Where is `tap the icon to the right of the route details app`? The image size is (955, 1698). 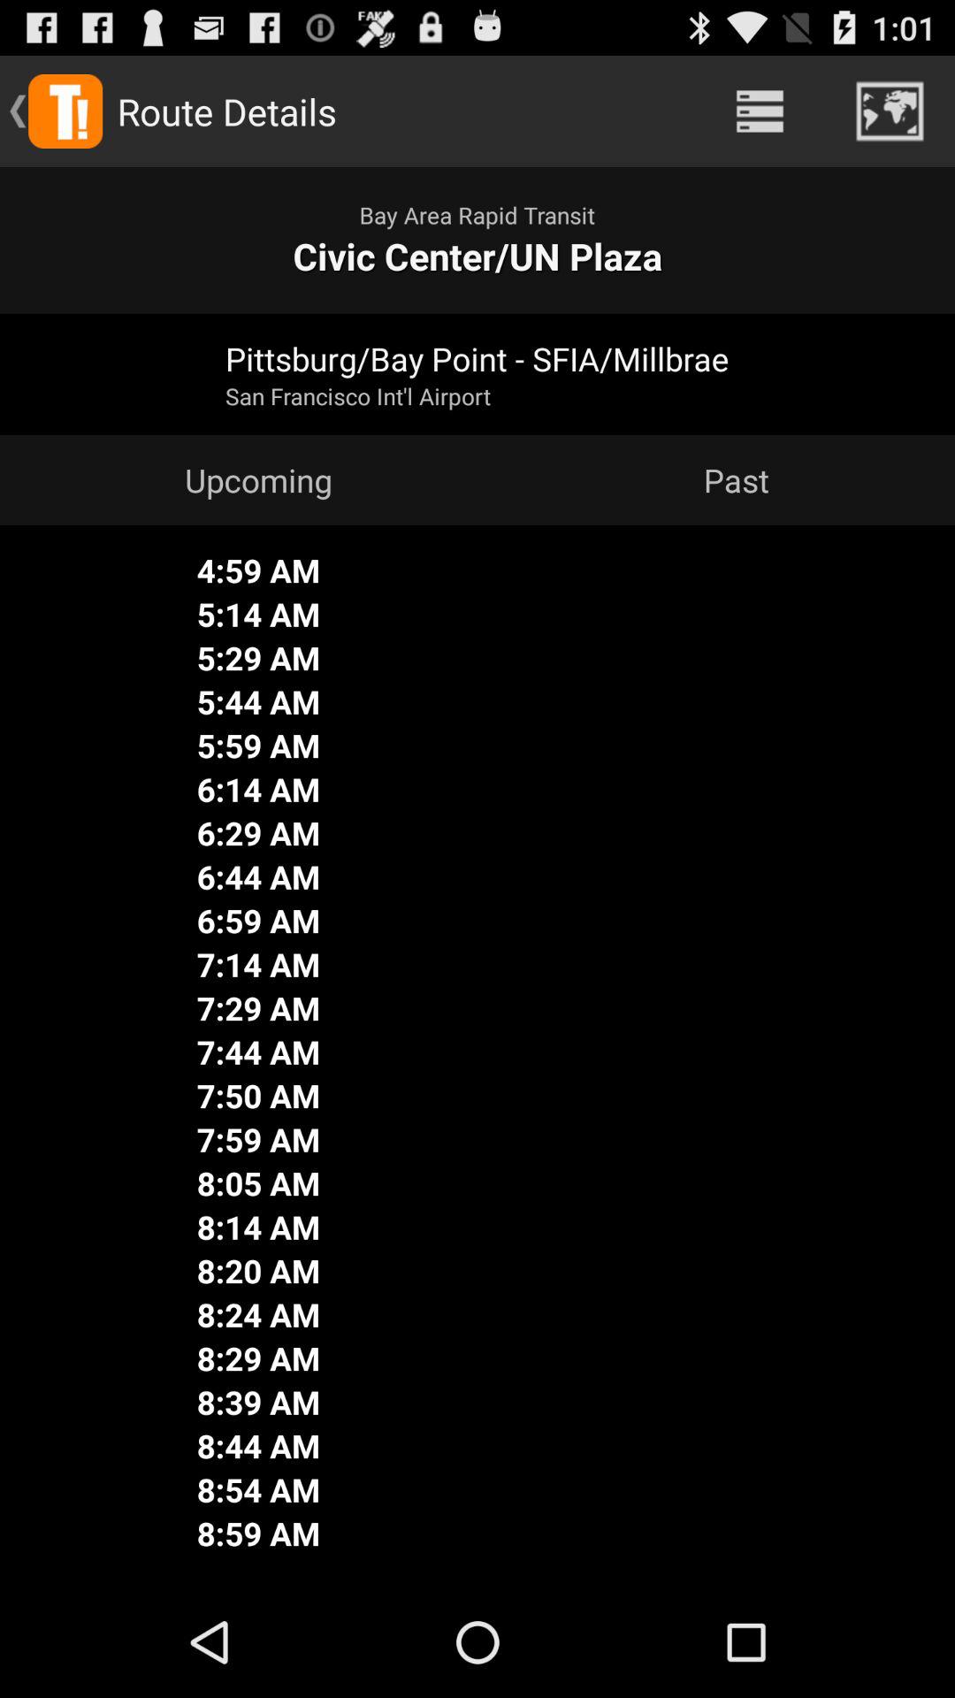 tap the icon to the right of the route details app is located at coordinates (760, 111).